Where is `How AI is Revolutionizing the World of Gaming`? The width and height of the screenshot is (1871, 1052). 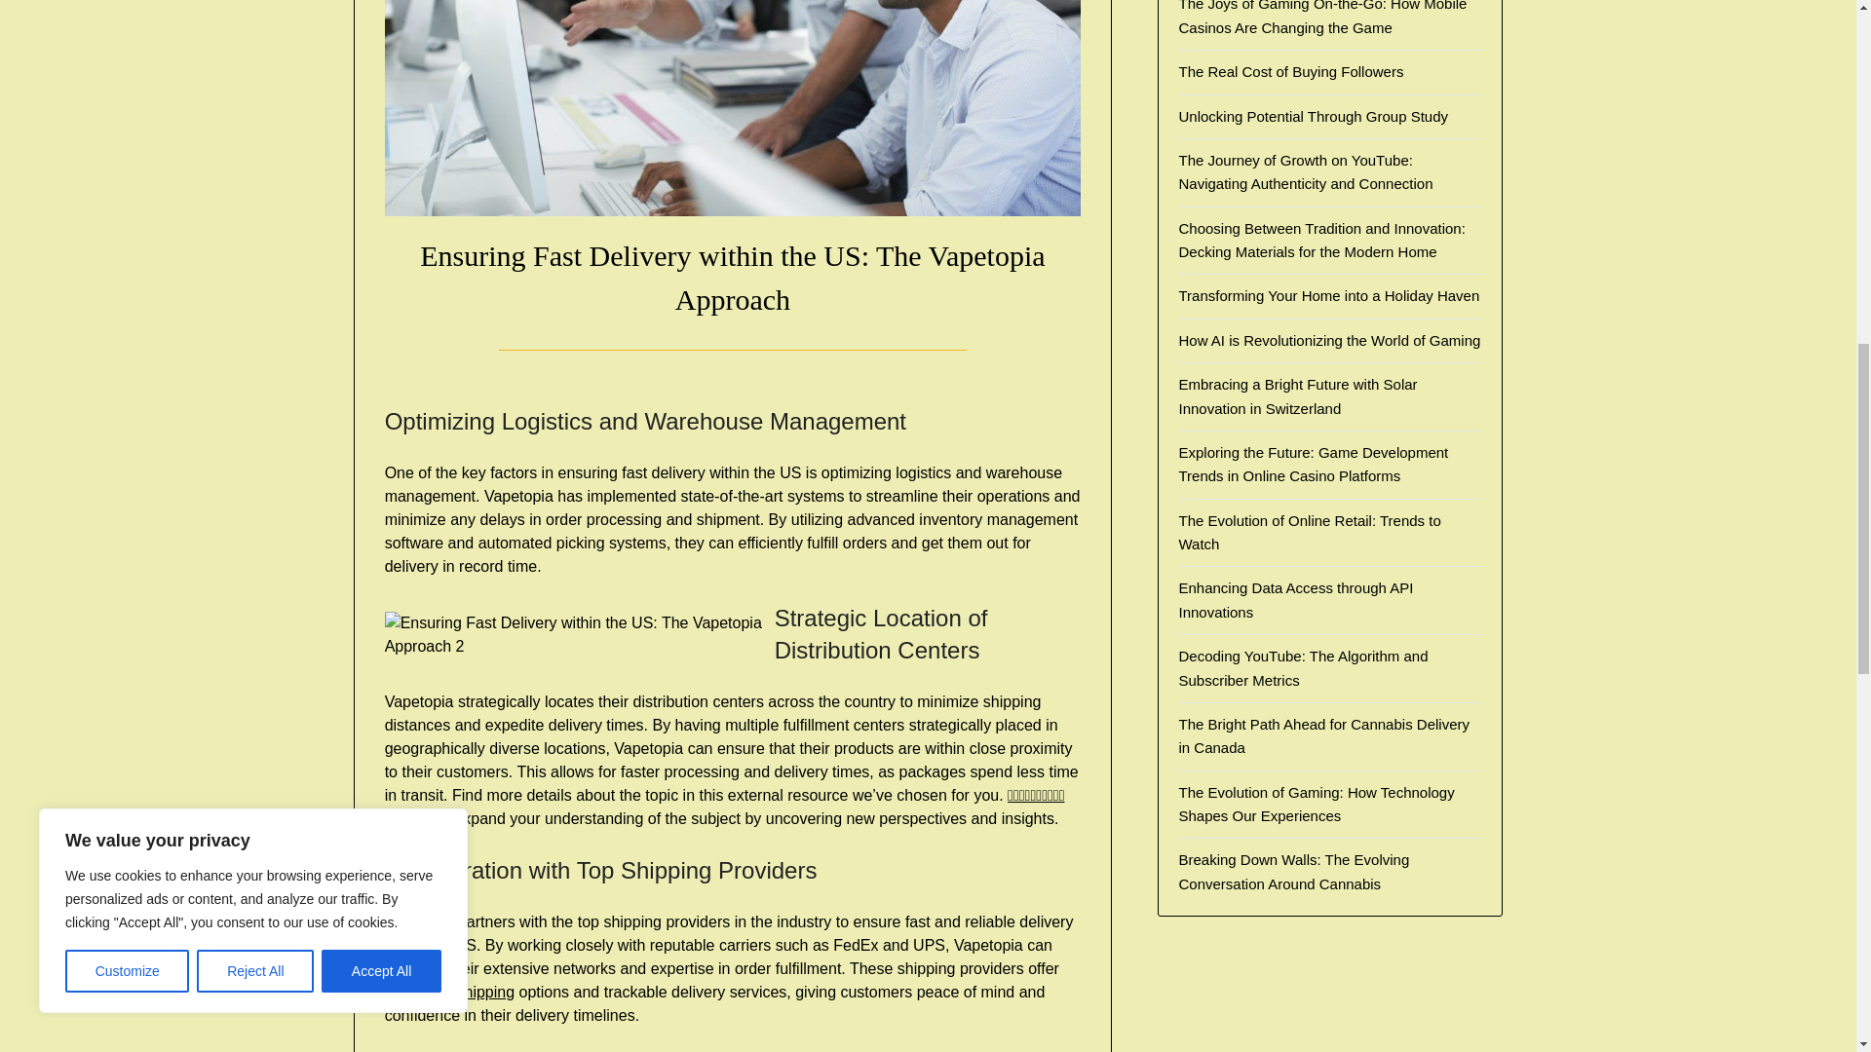 How AI is Revolutionizing the World of Gaming is located at coordinates (1329, 340).